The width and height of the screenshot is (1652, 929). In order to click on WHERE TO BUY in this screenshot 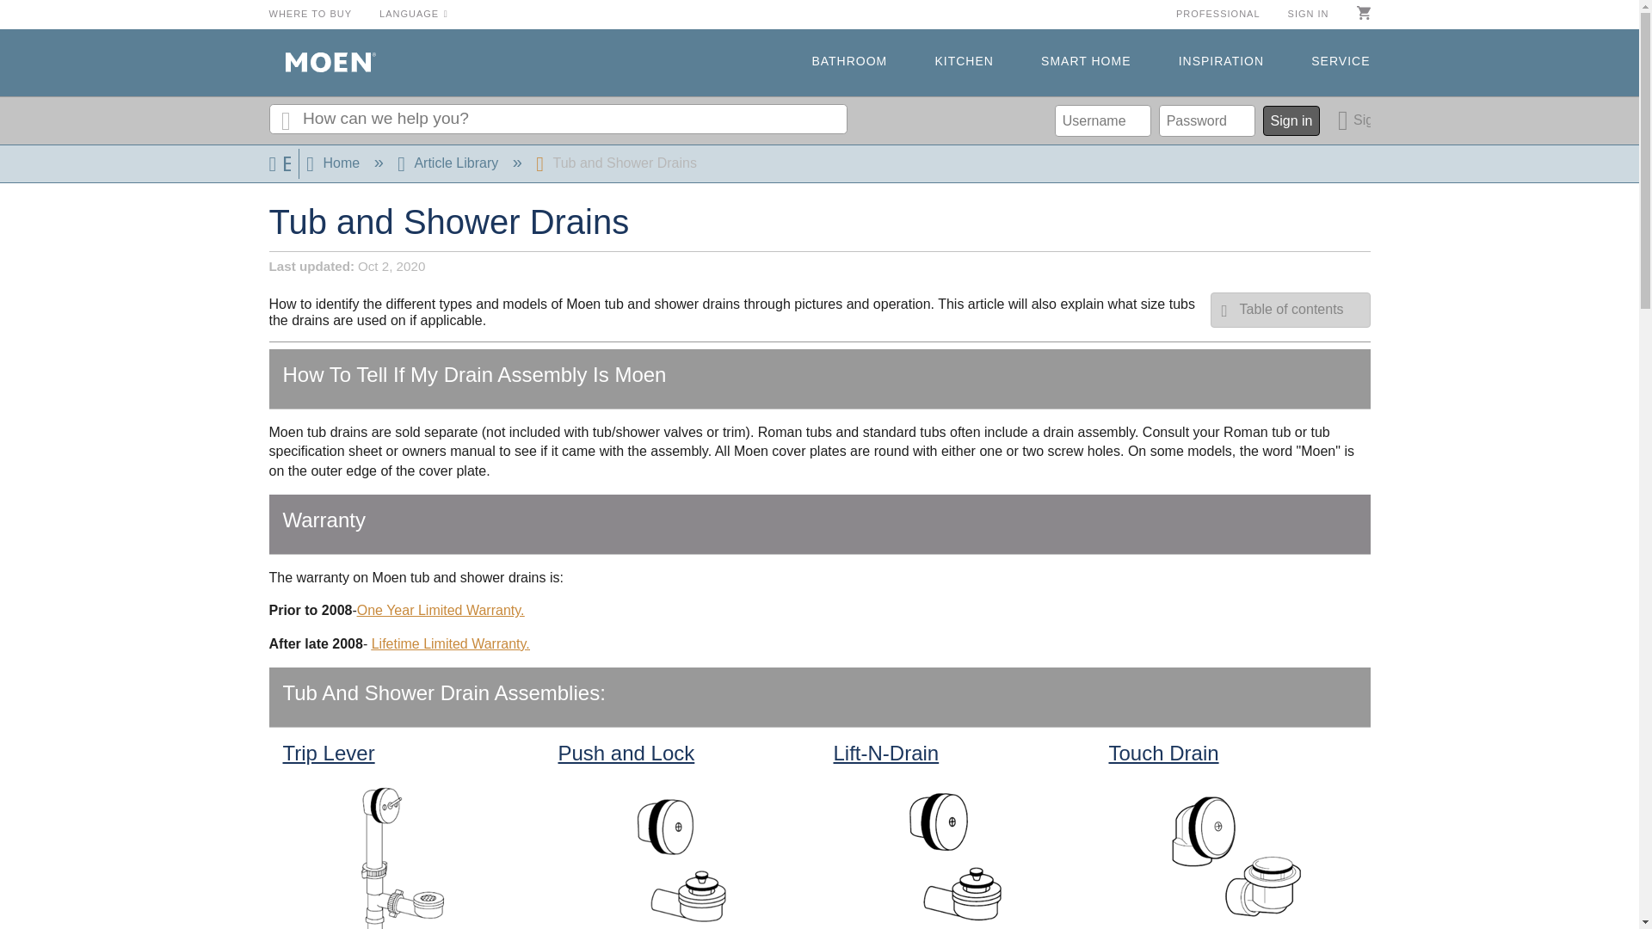, I will do `click(310, 13)`.